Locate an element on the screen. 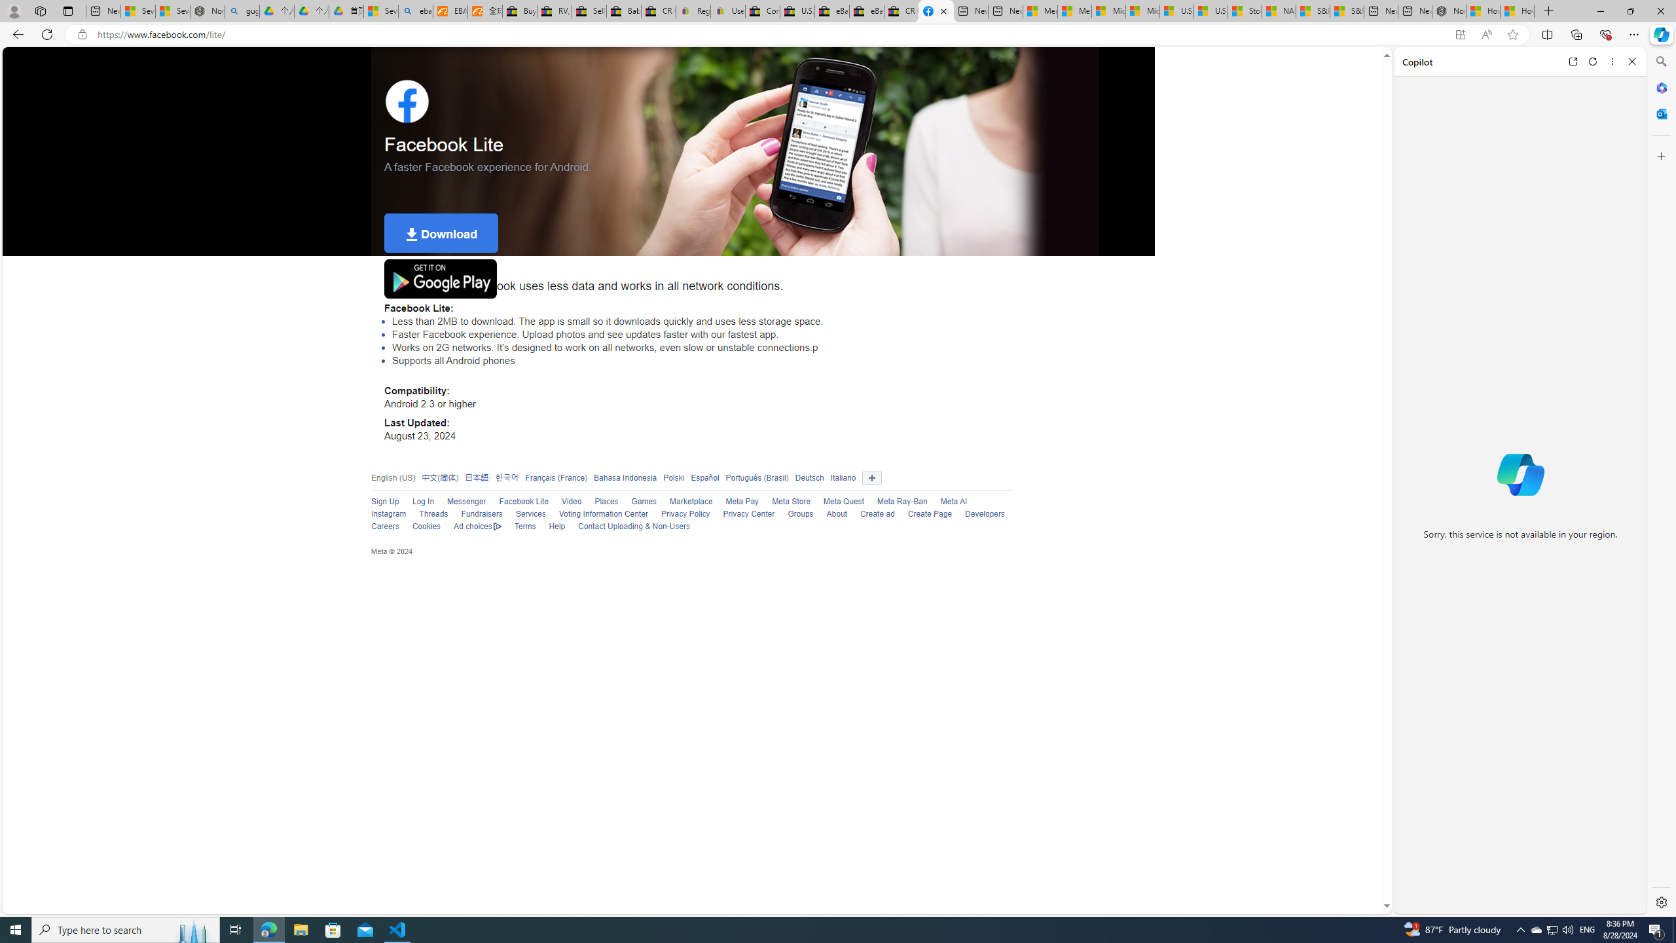  Meta Quest is located at coordinates (837, 502).